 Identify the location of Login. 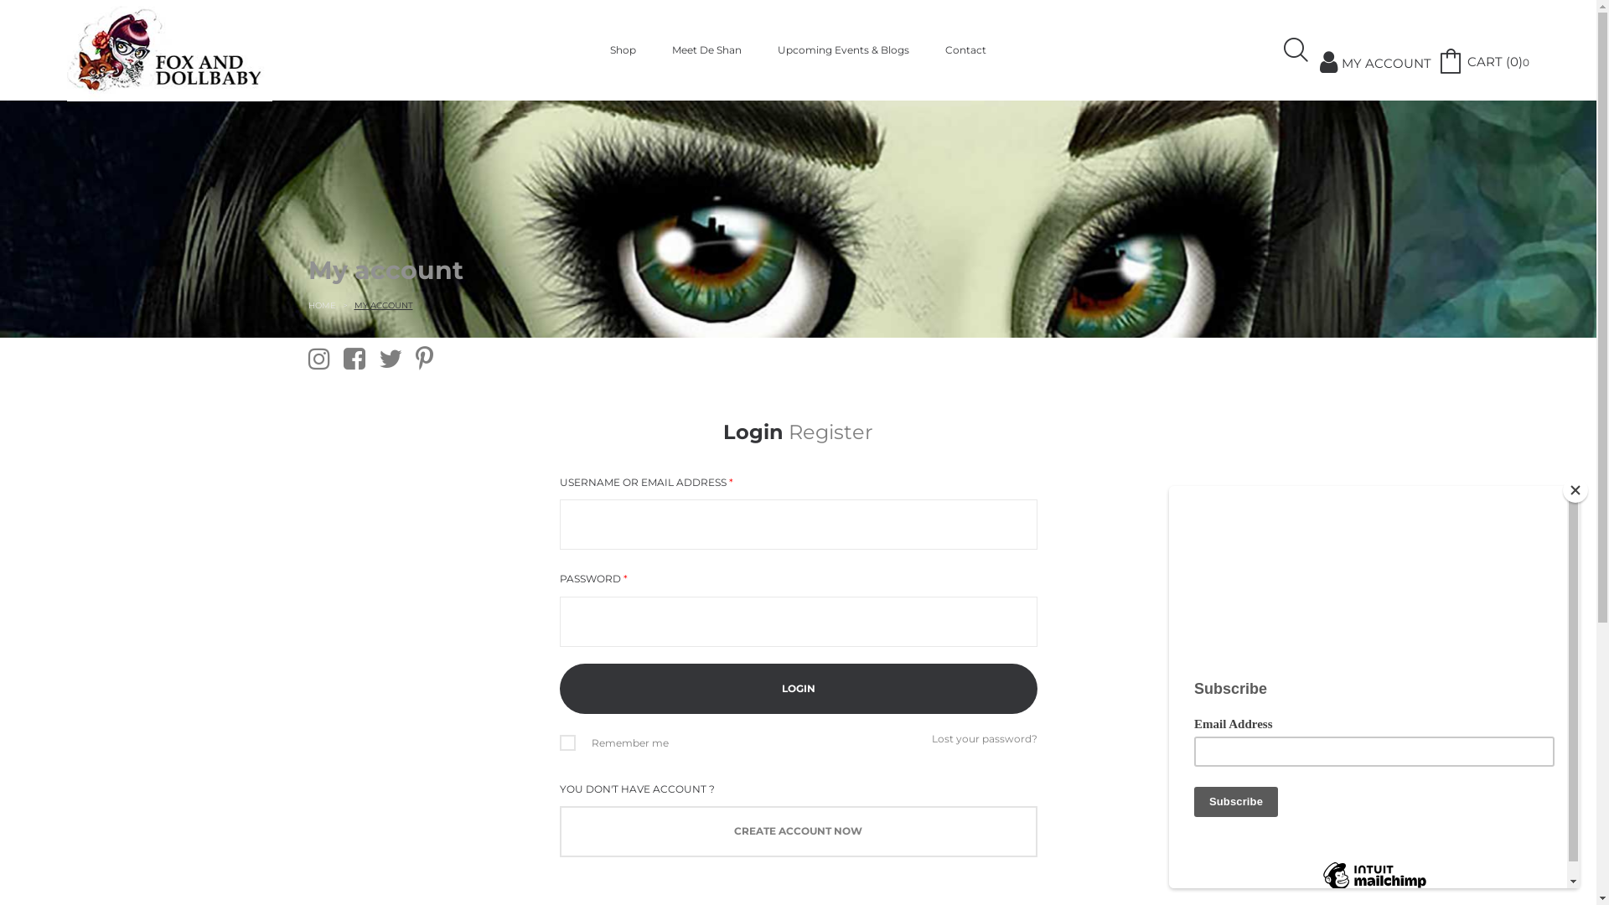
(799, 689).